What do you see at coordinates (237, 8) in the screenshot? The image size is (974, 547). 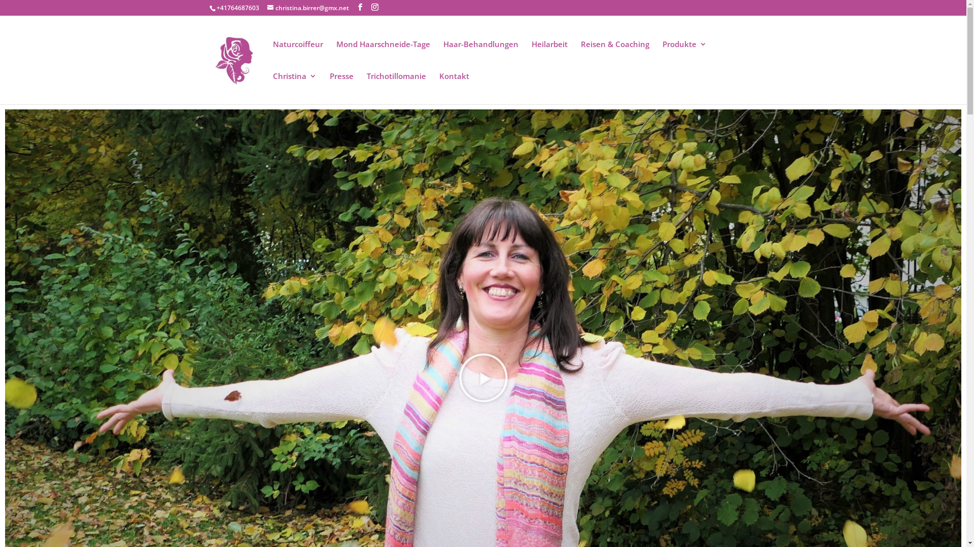 I see `+41764687603` at bounding box center [237, 8].